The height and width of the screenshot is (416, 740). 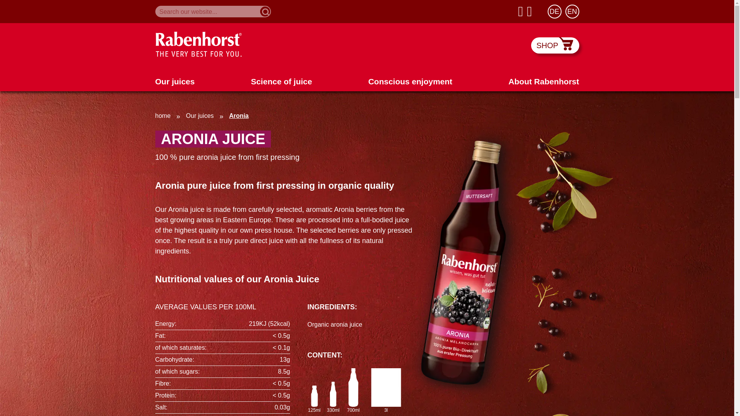 What do you see at coordinates (555, 45) in the screenshot?
I see `Besuchen Sie unseren Rabenhorst-Shop.` at bounding box center [555, 45].